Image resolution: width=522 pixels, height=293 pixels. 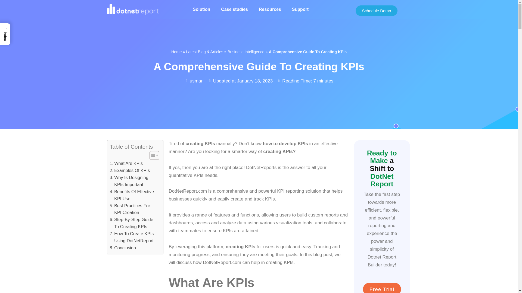 I want to click on Skip to content, so click(x=4, y=11).